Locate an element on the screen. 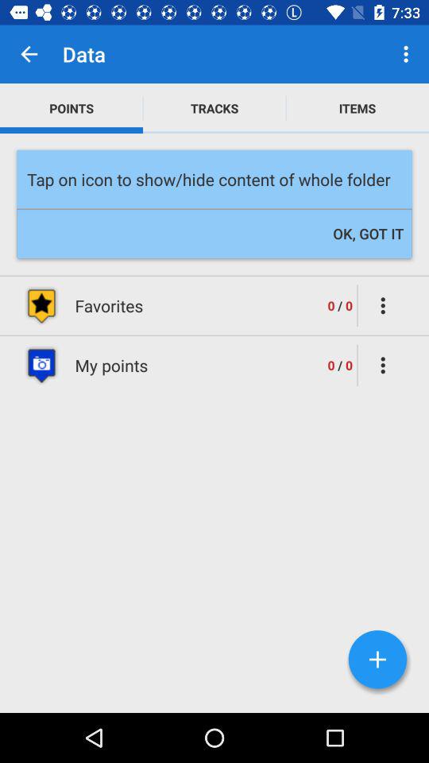 The height and width of the screenshot is (763, 429). scroll to the tap on icon is located at coordinates (214, 180).